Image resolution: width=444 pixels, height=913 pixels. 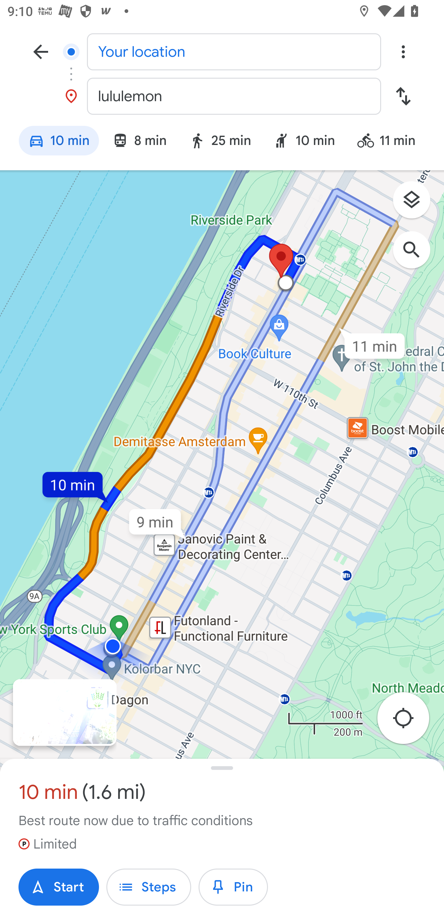 What do you see at coordinates (64, 713) in the screenshot?
I see `Open Immersive View for routes` at bounding box center [64, 713].